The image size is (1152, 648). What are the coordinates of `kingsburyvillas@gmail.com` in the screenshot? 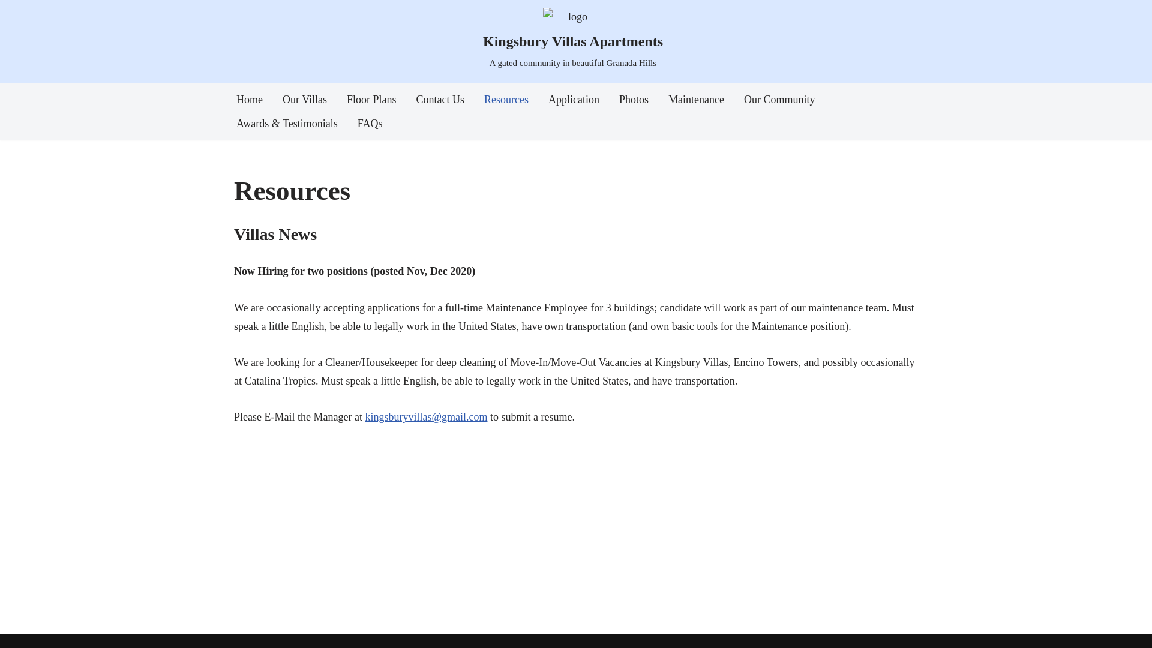 It's located at (426, 417).